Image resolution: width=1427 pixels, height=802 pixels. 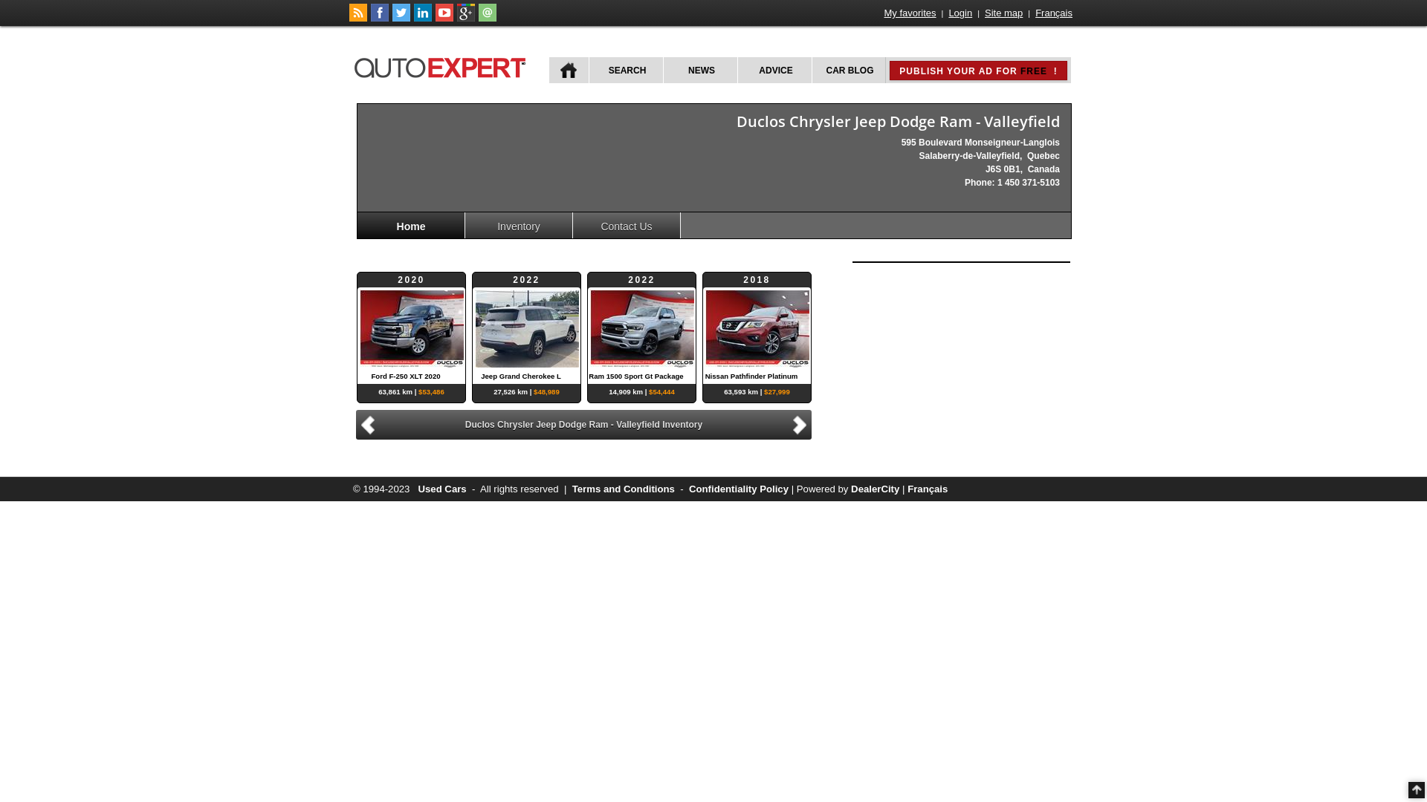 What do you see at coordinates (739, 489) in the screenshot?
I see `Confidentiality Policy` at bounding box center [739, 489].